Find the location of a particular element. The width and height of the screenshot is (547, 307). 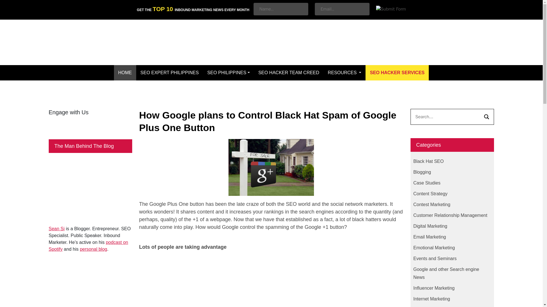

RESOURCES is located at coordinates (345, 72).